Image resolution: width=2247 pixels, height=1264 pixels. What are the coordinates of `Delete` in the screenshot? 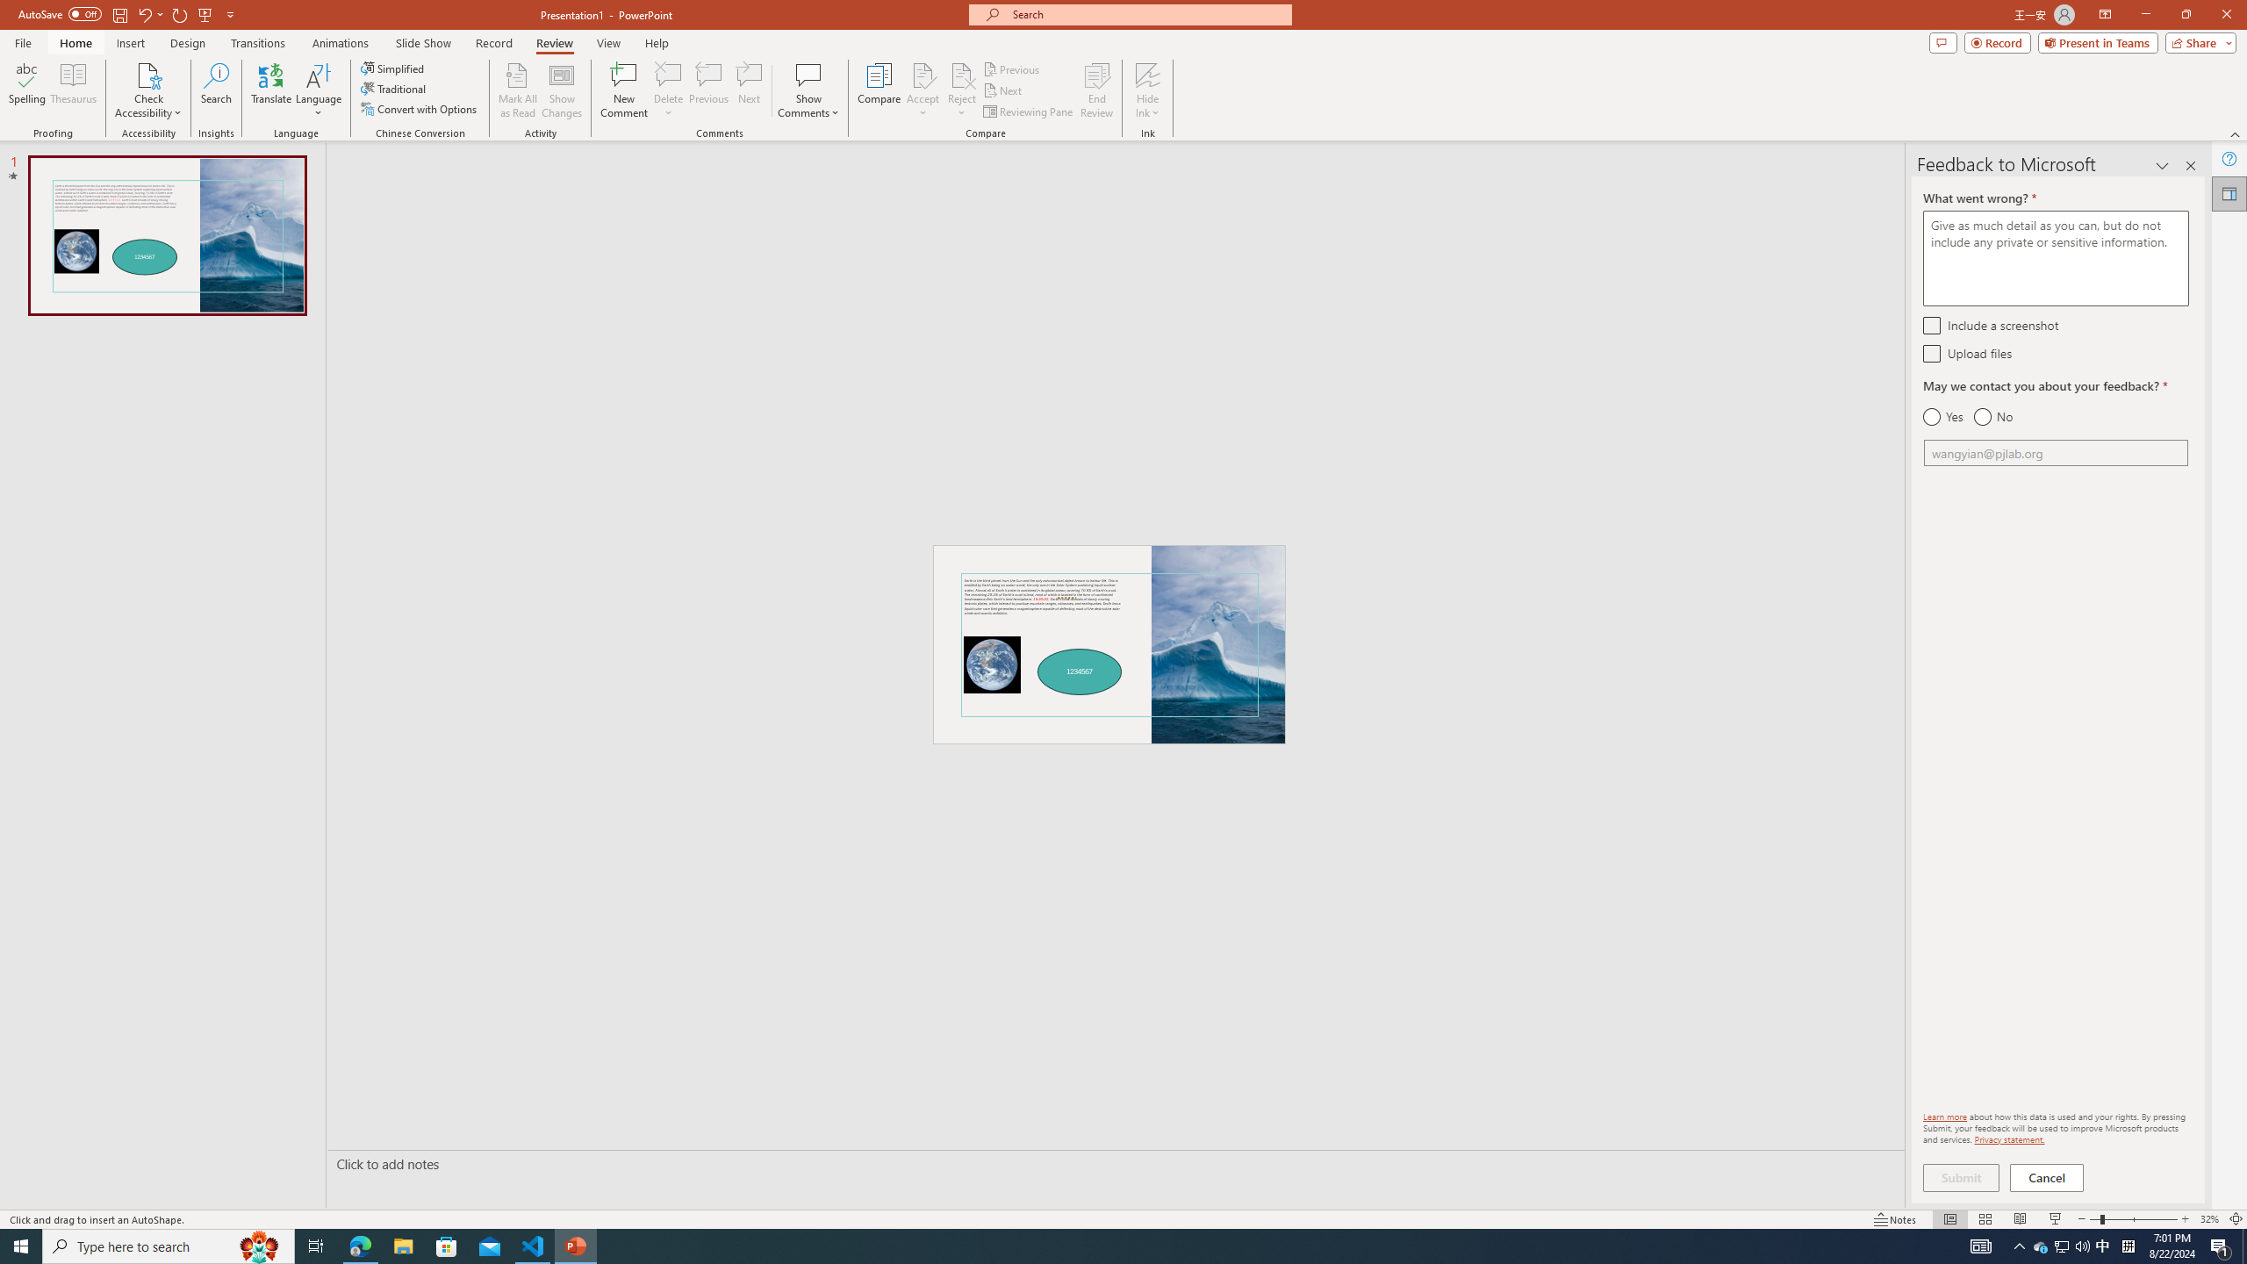 It's located at (668, 90).